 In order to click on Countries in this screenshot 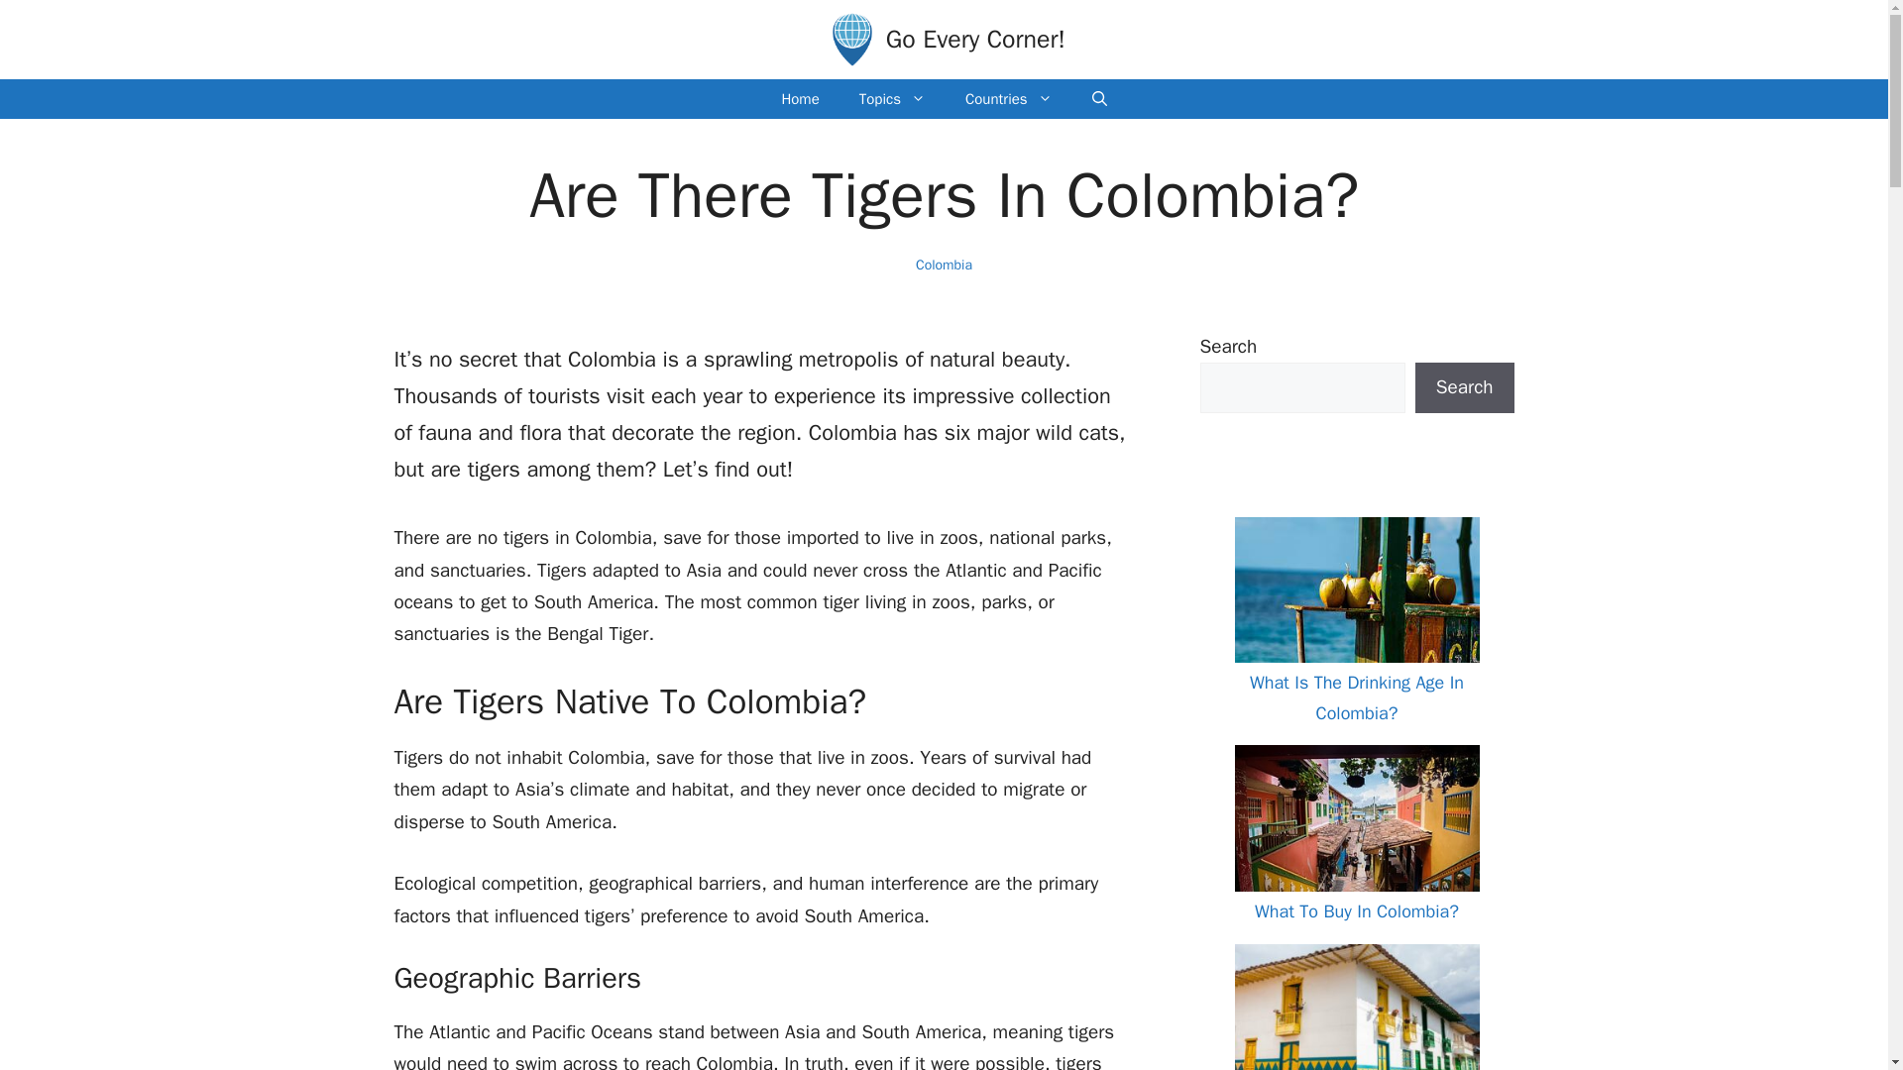, I will do `click(1009, 98)`.